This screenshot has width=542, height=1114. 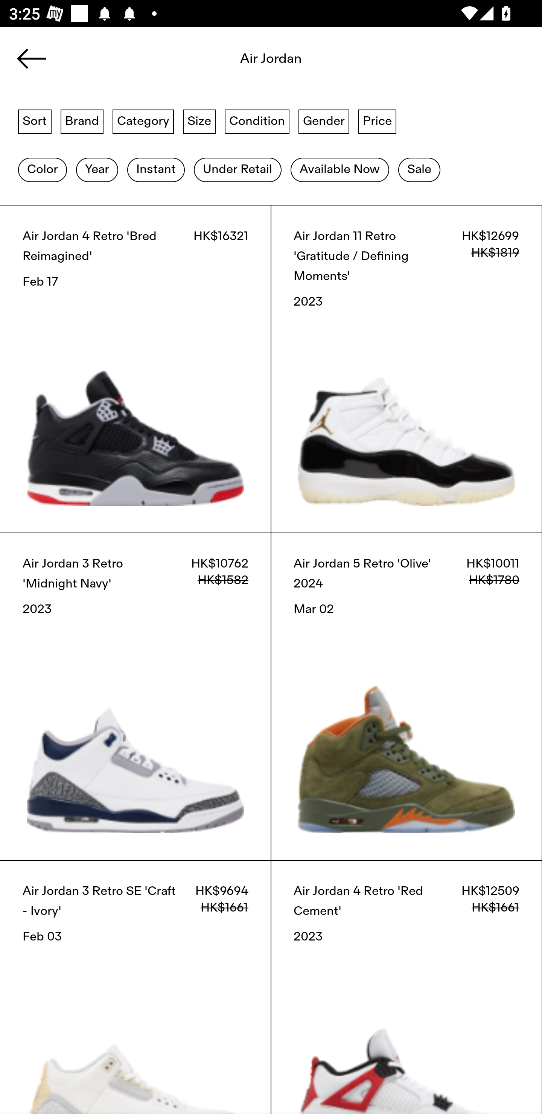 What do you see at coordinates (419, 170) in the screenshot?
I see `Sale` at bounding box center [419, 170].